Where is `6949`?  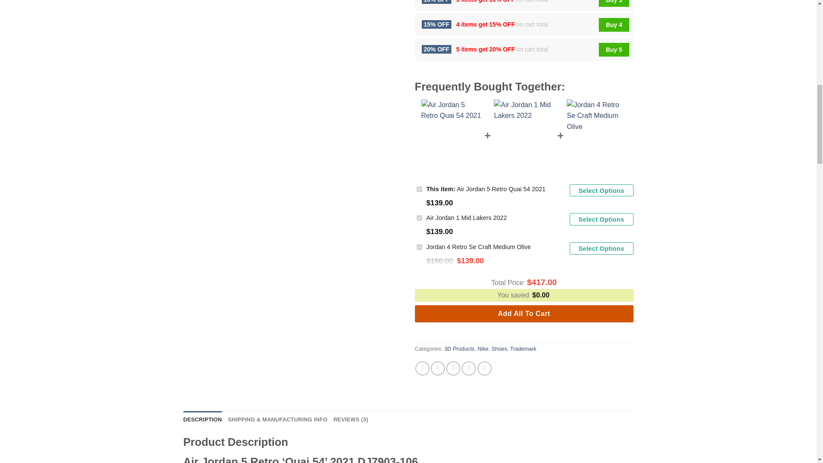
6949 is located at coordinates (419, 247).